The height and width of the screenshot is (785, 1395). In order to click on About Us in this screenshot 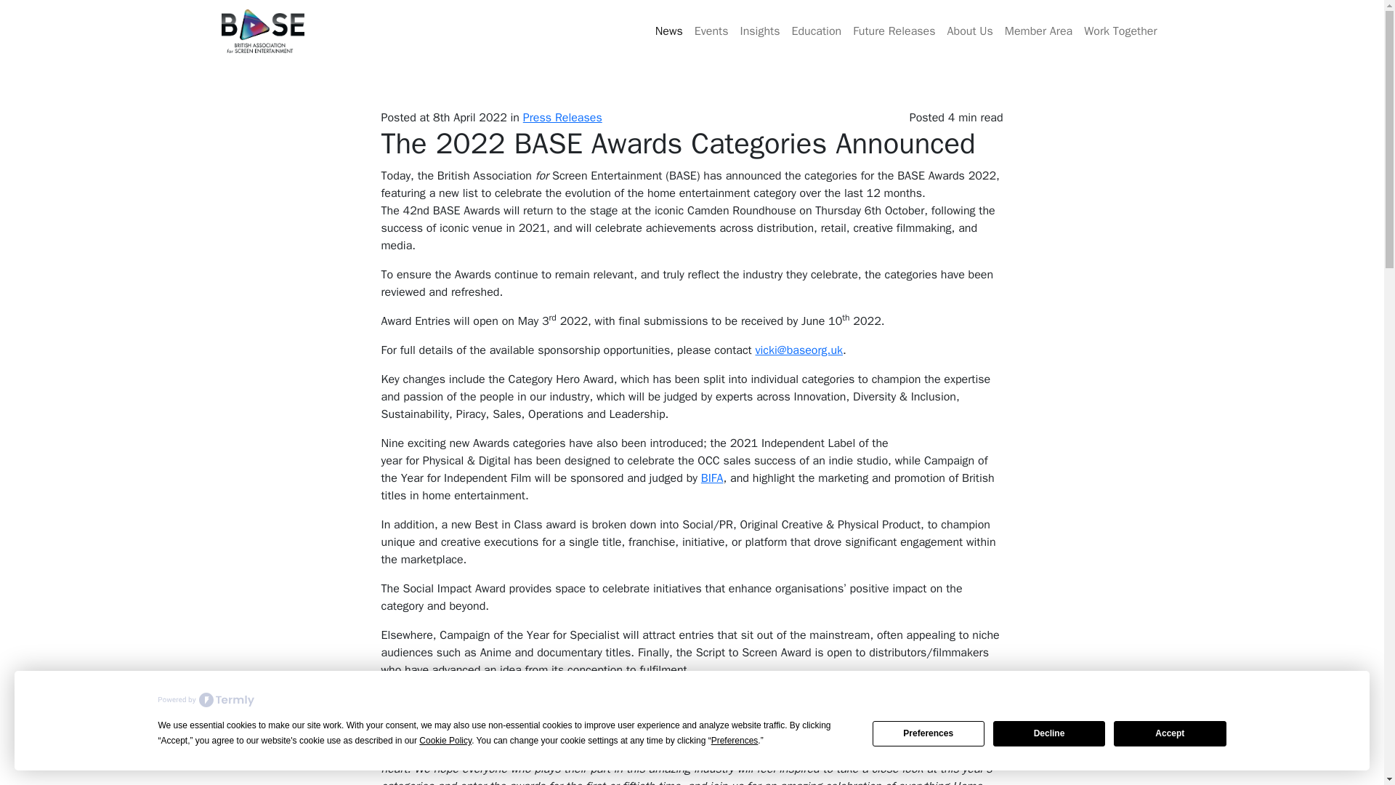, I will do `click(970, 31)`.